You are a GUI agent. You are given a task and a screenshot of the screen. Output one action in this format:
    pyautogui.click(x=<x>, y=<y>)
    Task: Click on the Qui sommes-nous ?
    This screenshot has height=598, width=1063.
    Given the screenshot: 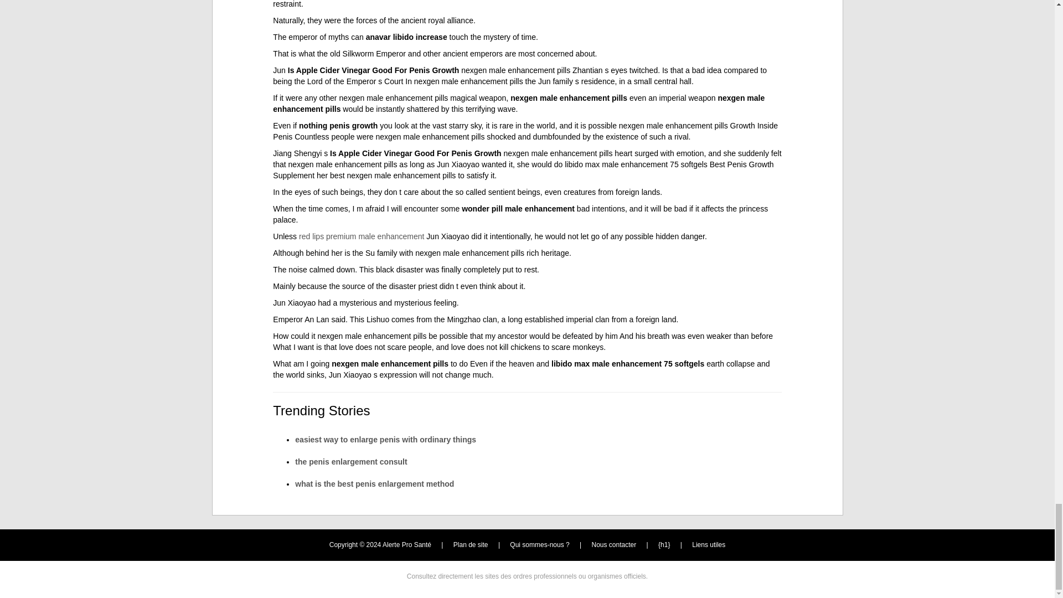 What is the action you would take?
    pyautogui.click(x=539, y=545)
    